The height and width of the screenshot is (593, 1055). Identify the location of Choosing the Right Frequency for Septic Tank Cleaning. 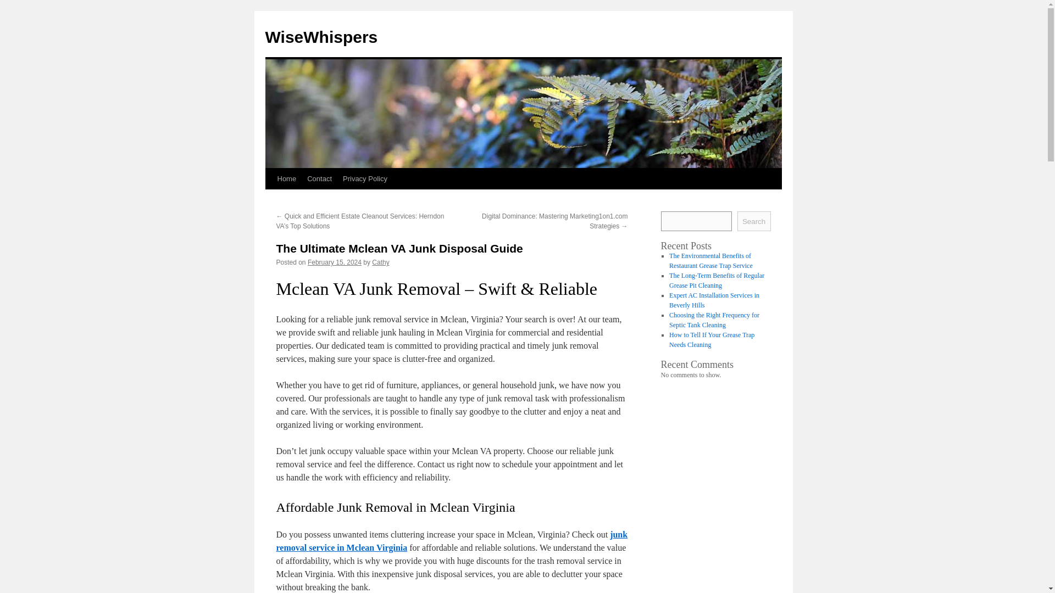
(714, 320).